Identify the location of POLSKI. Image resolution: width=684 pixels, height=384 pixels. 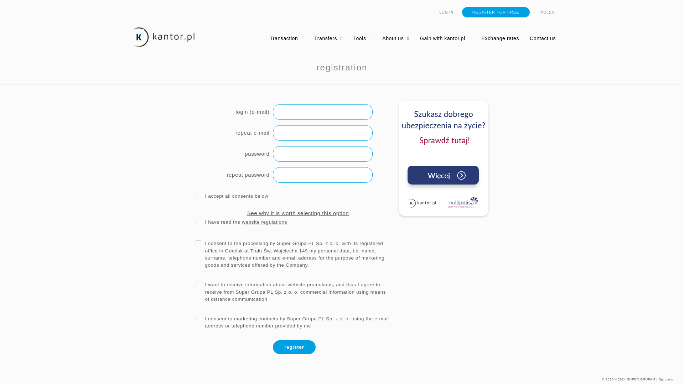
(543, 12).